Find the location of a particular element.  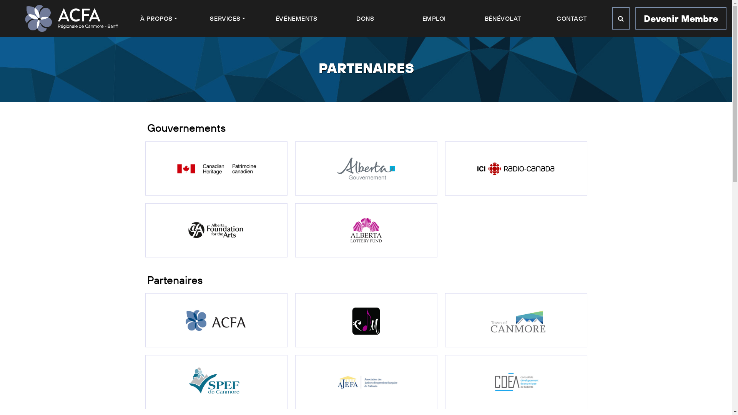

Alberta Lottery fund is located at coordinates (366, 229).